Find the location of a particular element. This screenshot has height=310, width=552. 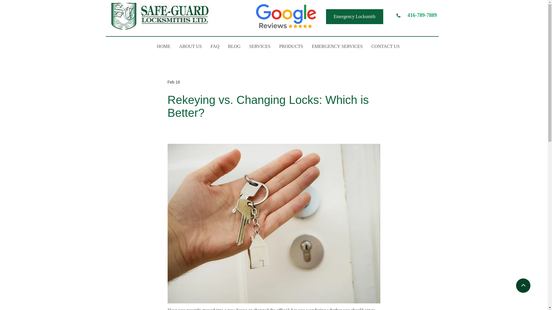

PRODUCTS is located at coordinates (291, 46).